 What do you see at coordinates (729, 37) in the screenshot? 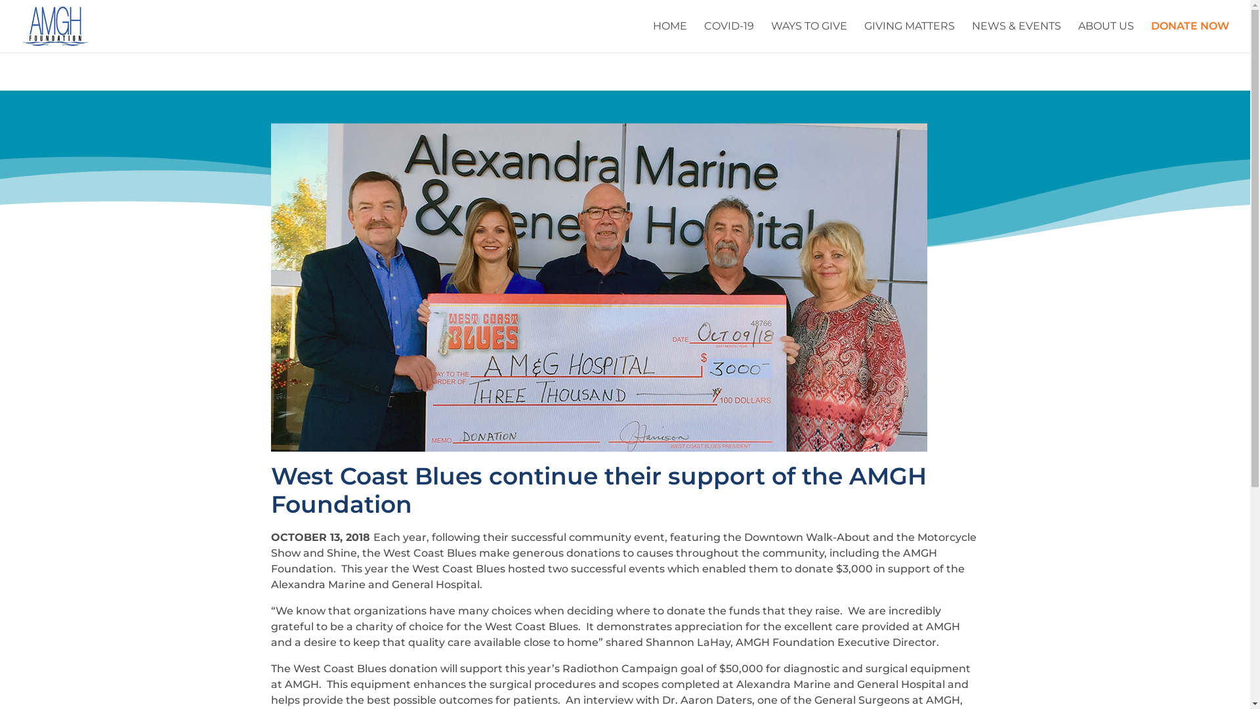
I see `COVID-19` at bounding box center [729, 37].